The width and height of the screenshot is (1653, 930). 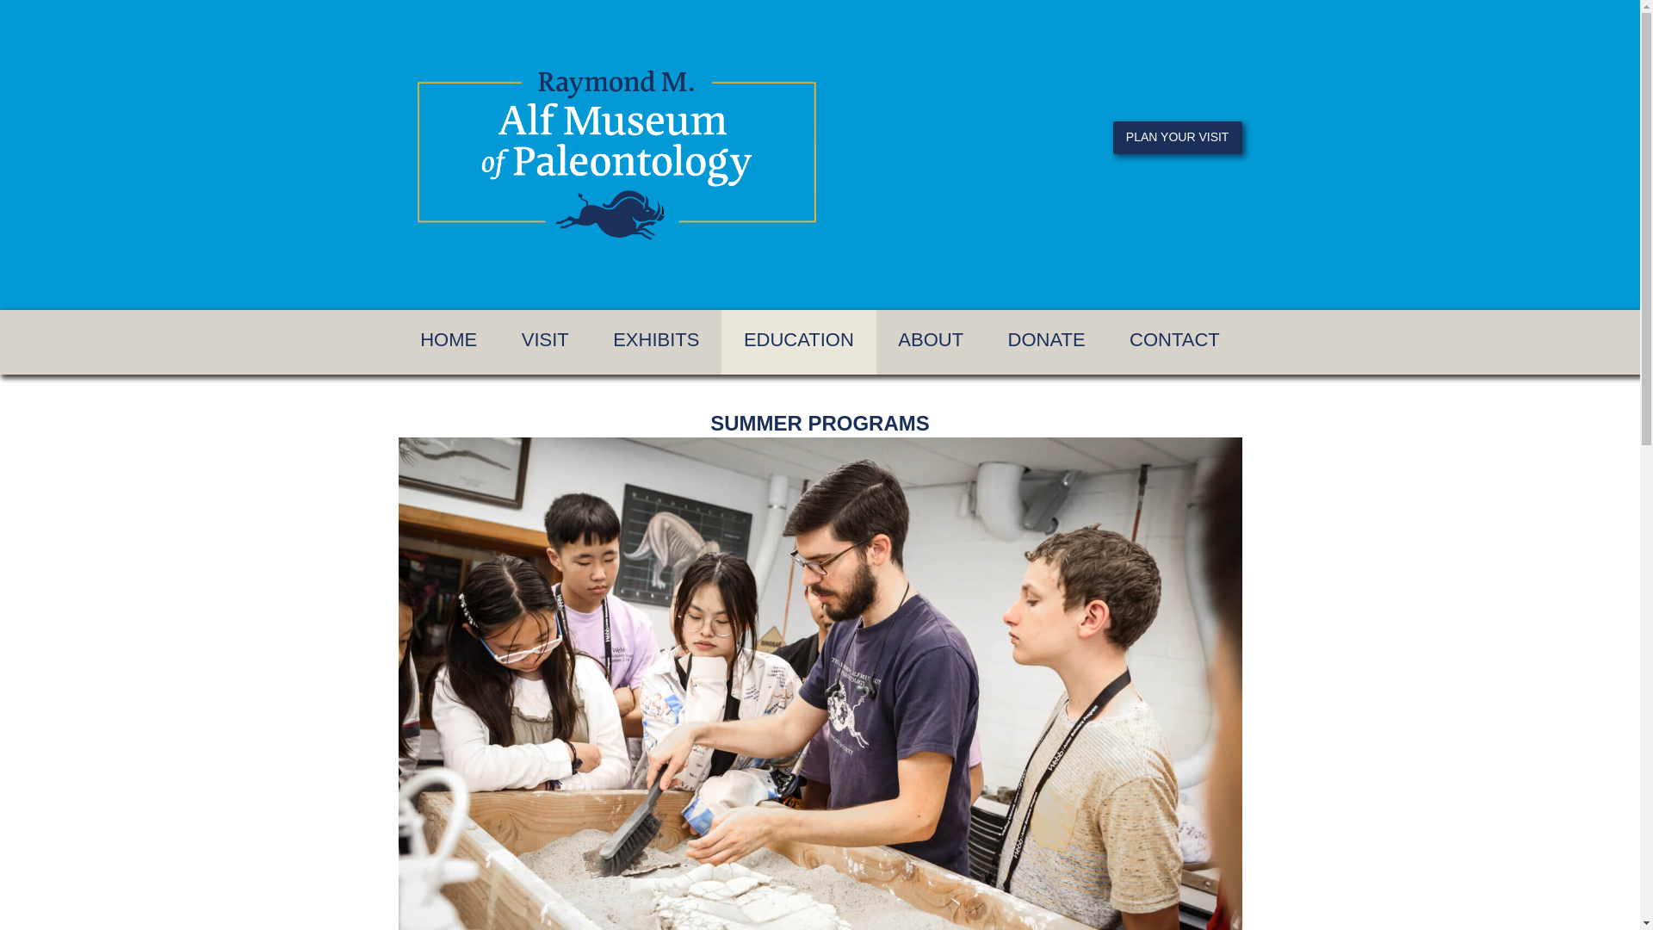 I want to click on HOME, so click(x=448, y=342).